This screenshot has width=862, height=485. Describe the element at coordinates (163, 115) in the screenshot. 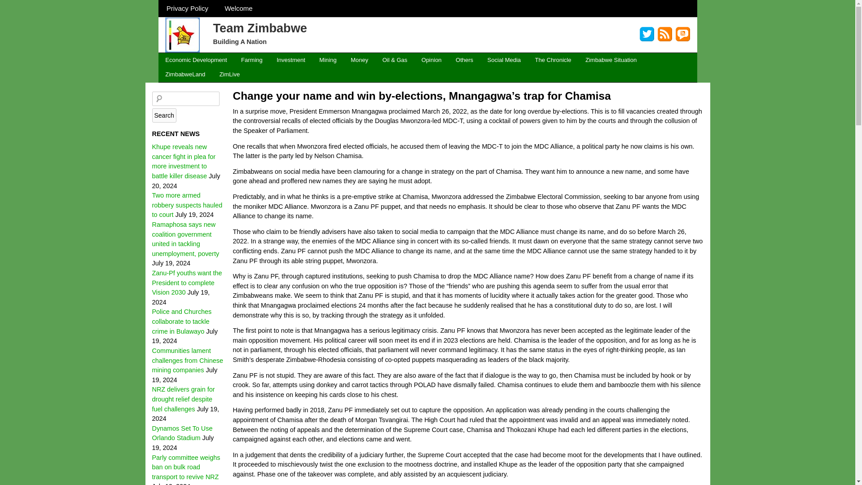

I see `Search` at that location.